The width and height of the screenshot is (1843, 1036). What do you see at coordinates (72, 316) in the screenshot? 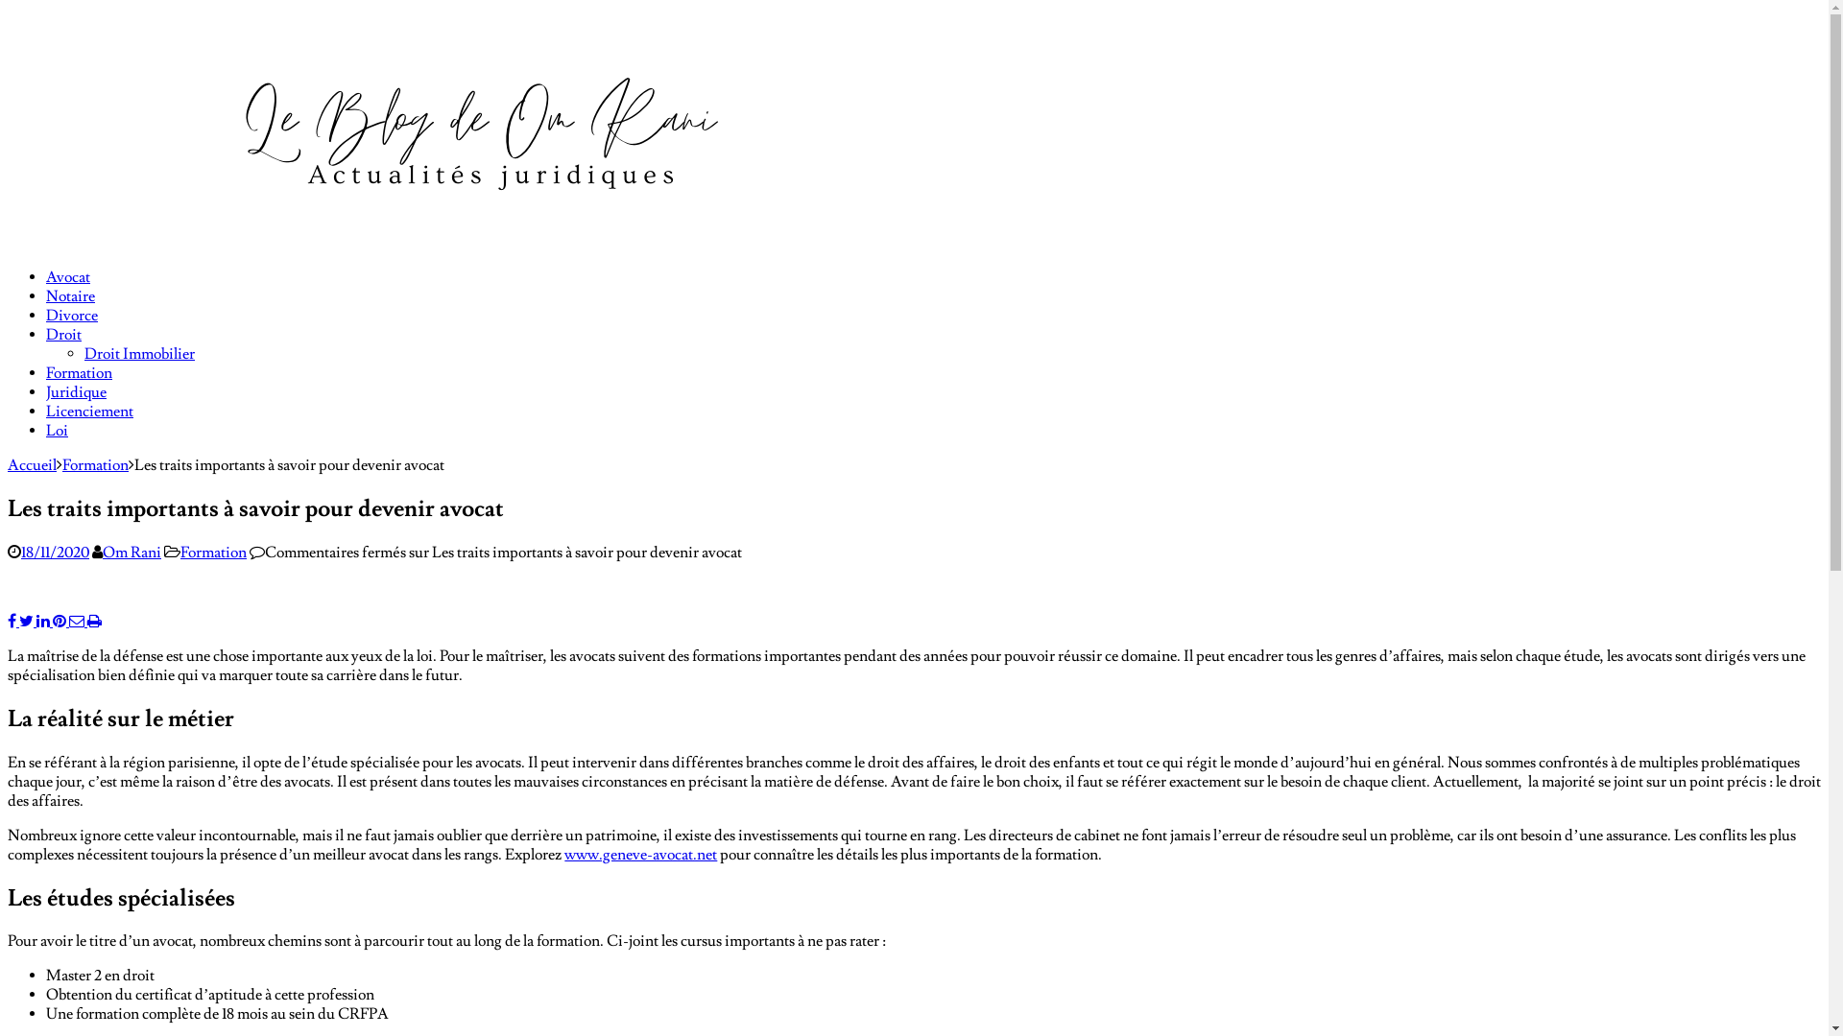
I see `Divorce` at bounding box center [72, 316].